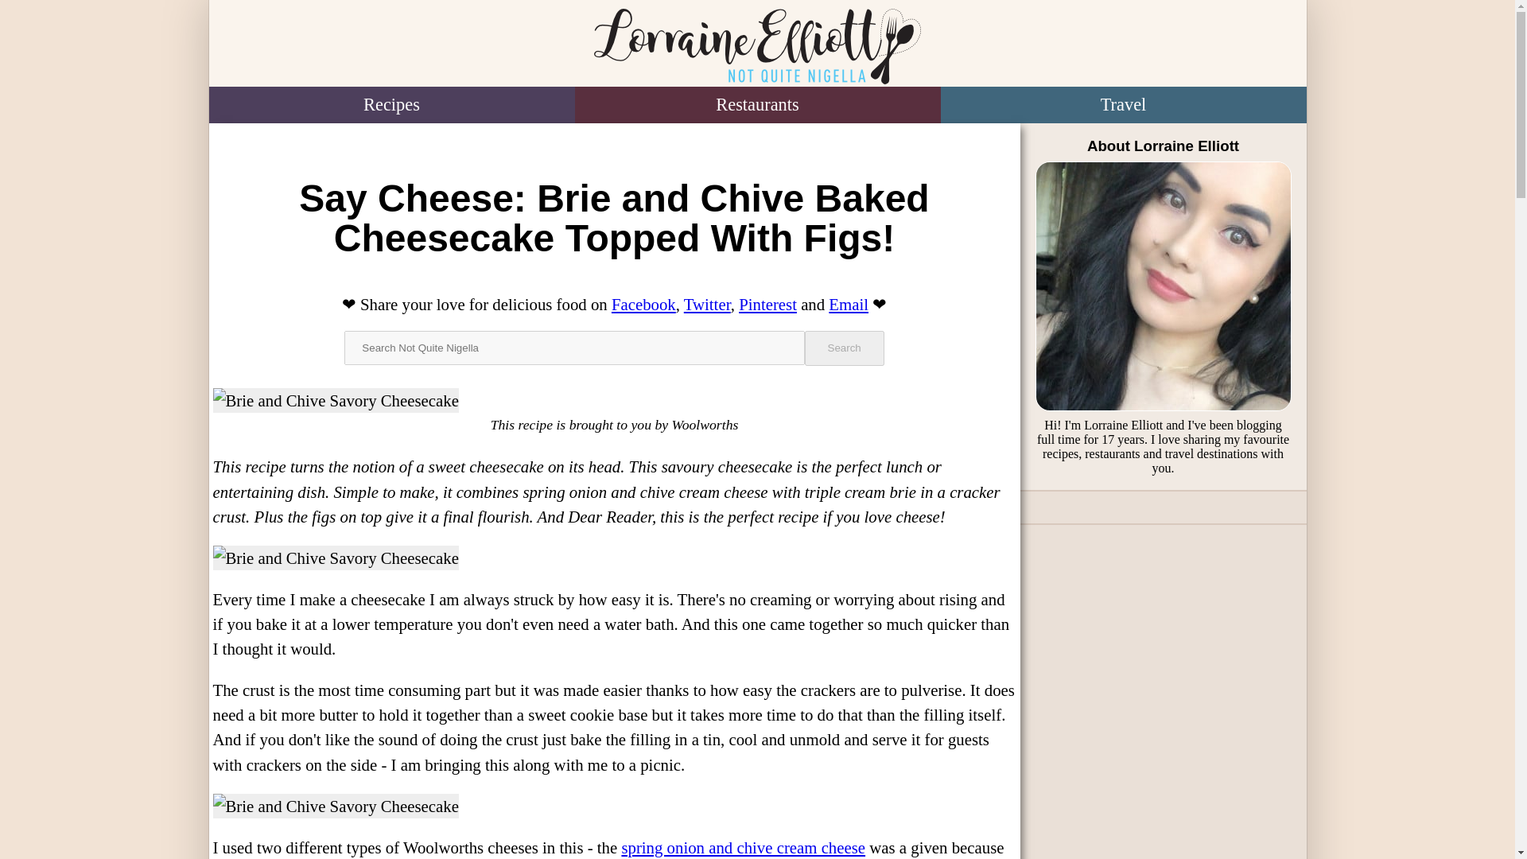  Describe the element at coordinates (390, 105) in the screenshot. I see `Recipes` at that location.